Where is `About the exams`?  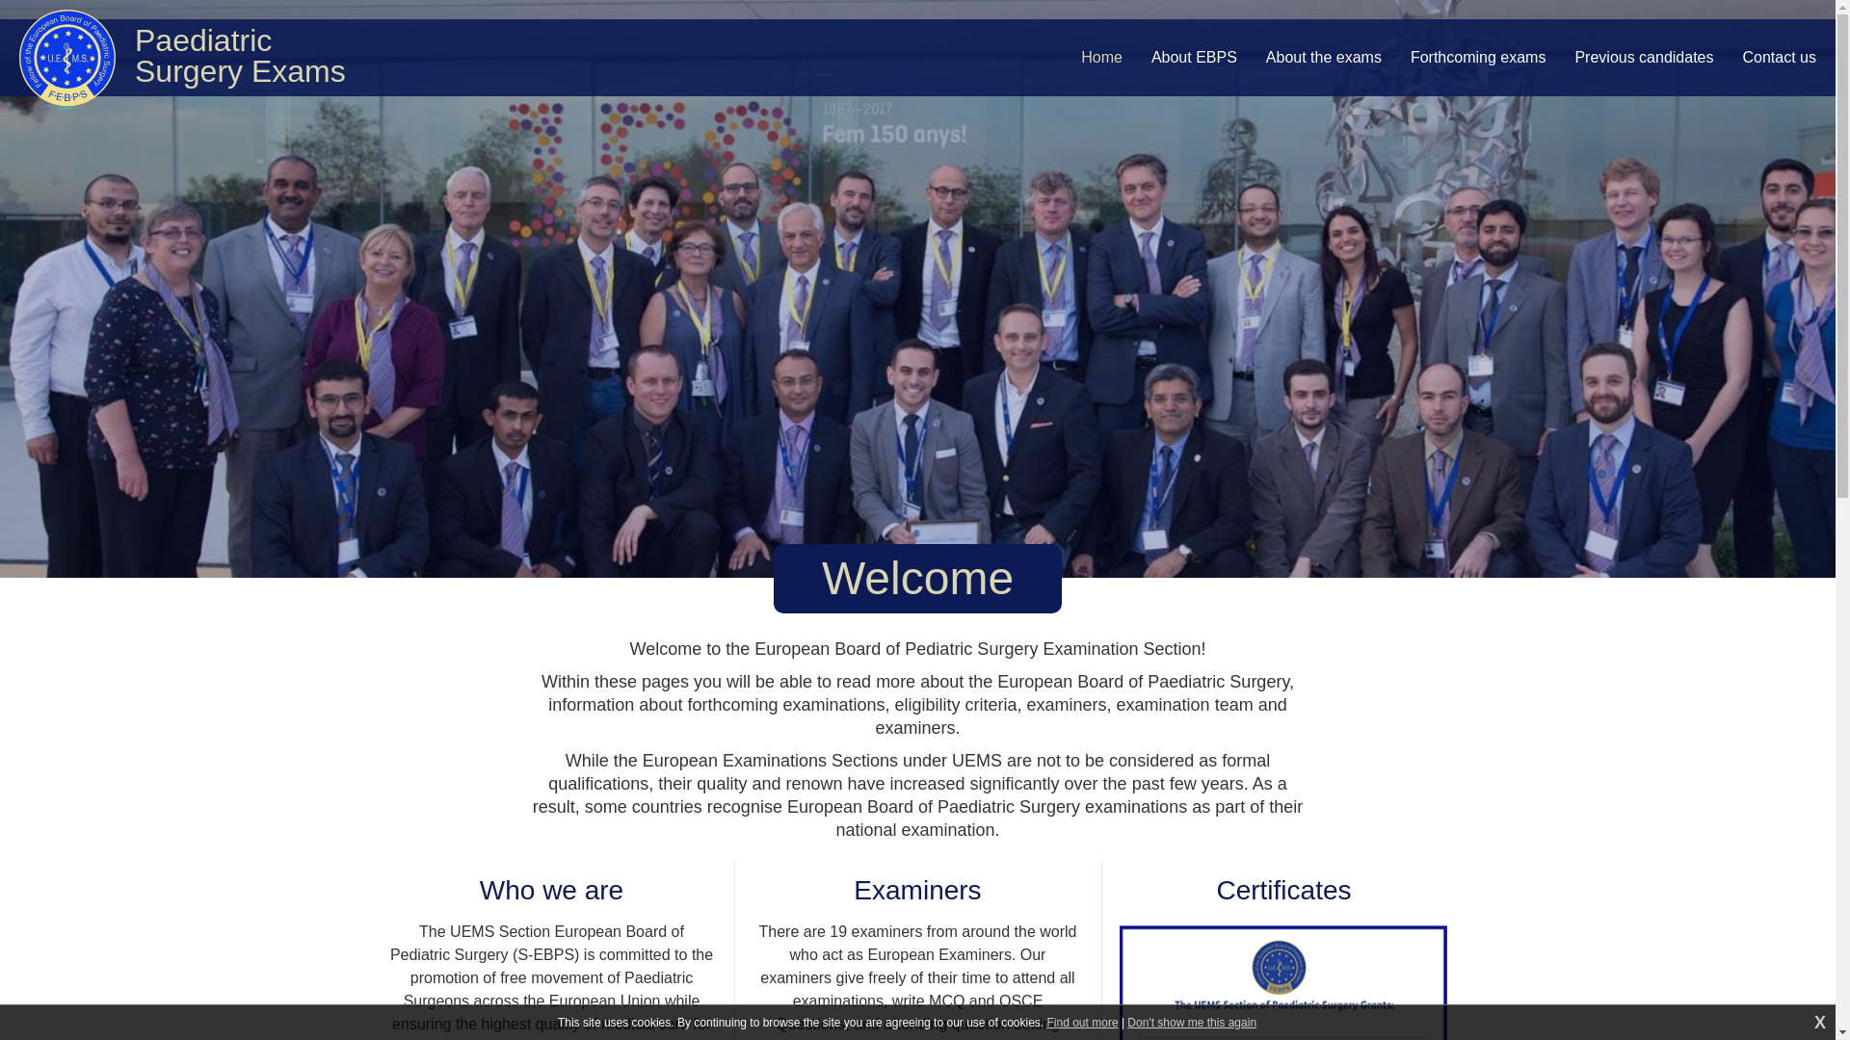 About the exams is located at coordinates (1324, 58).